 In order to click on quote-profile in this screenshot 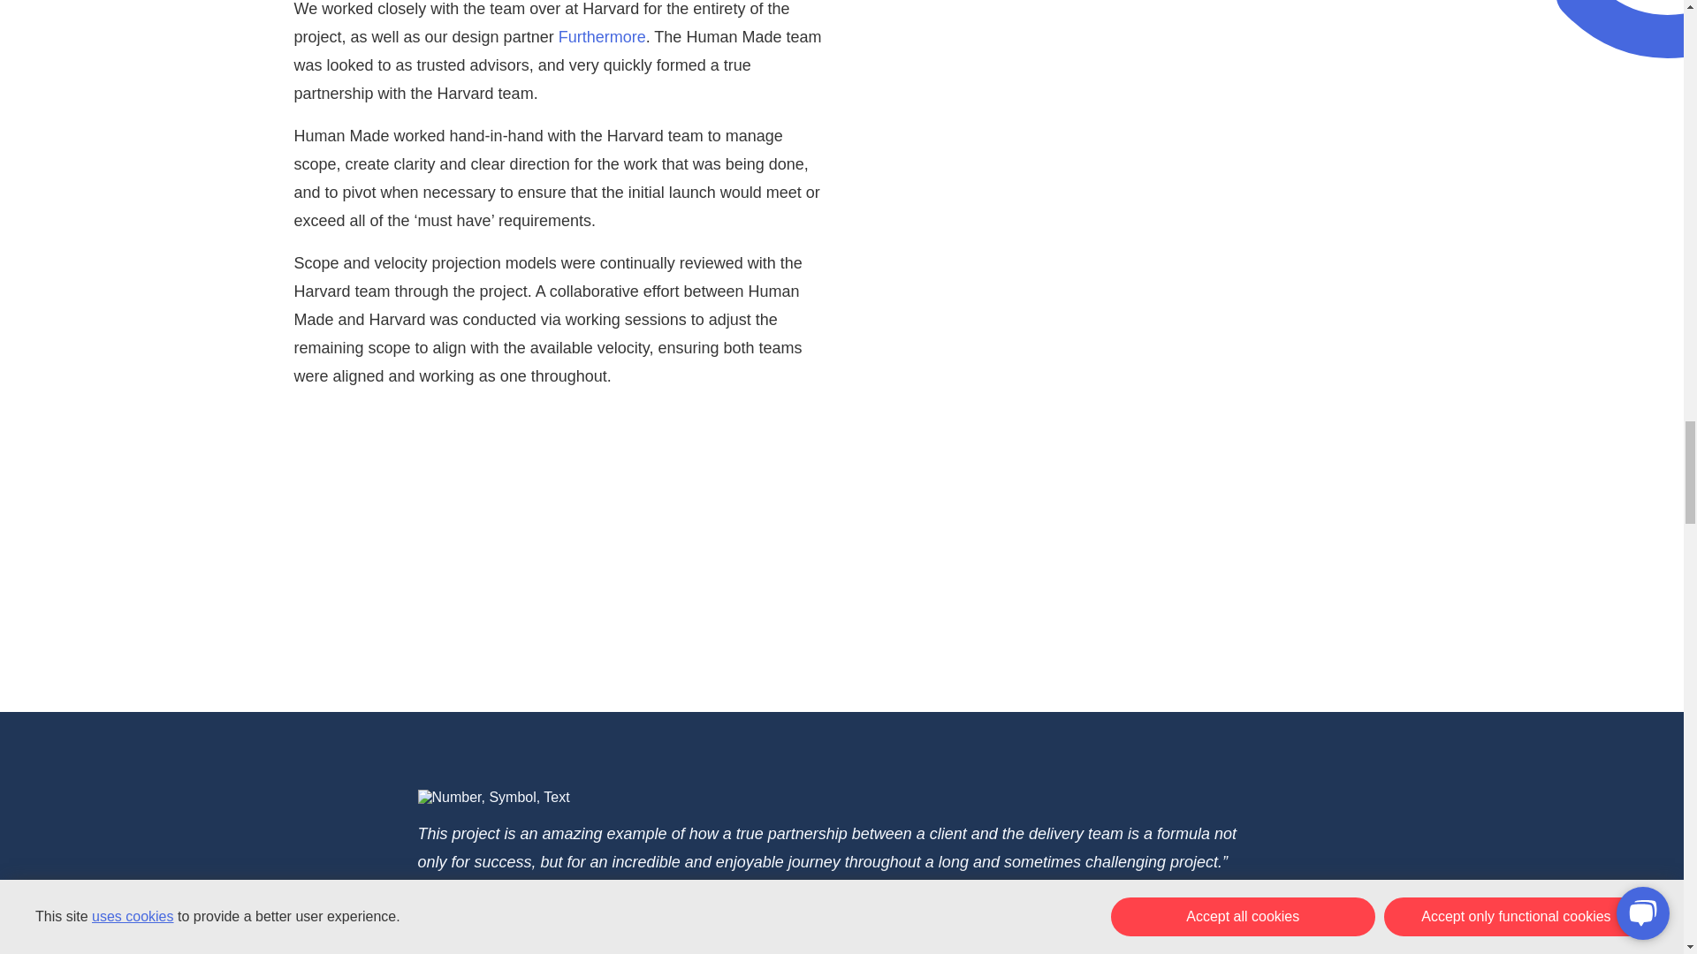, I will do `click(435, 907)`.